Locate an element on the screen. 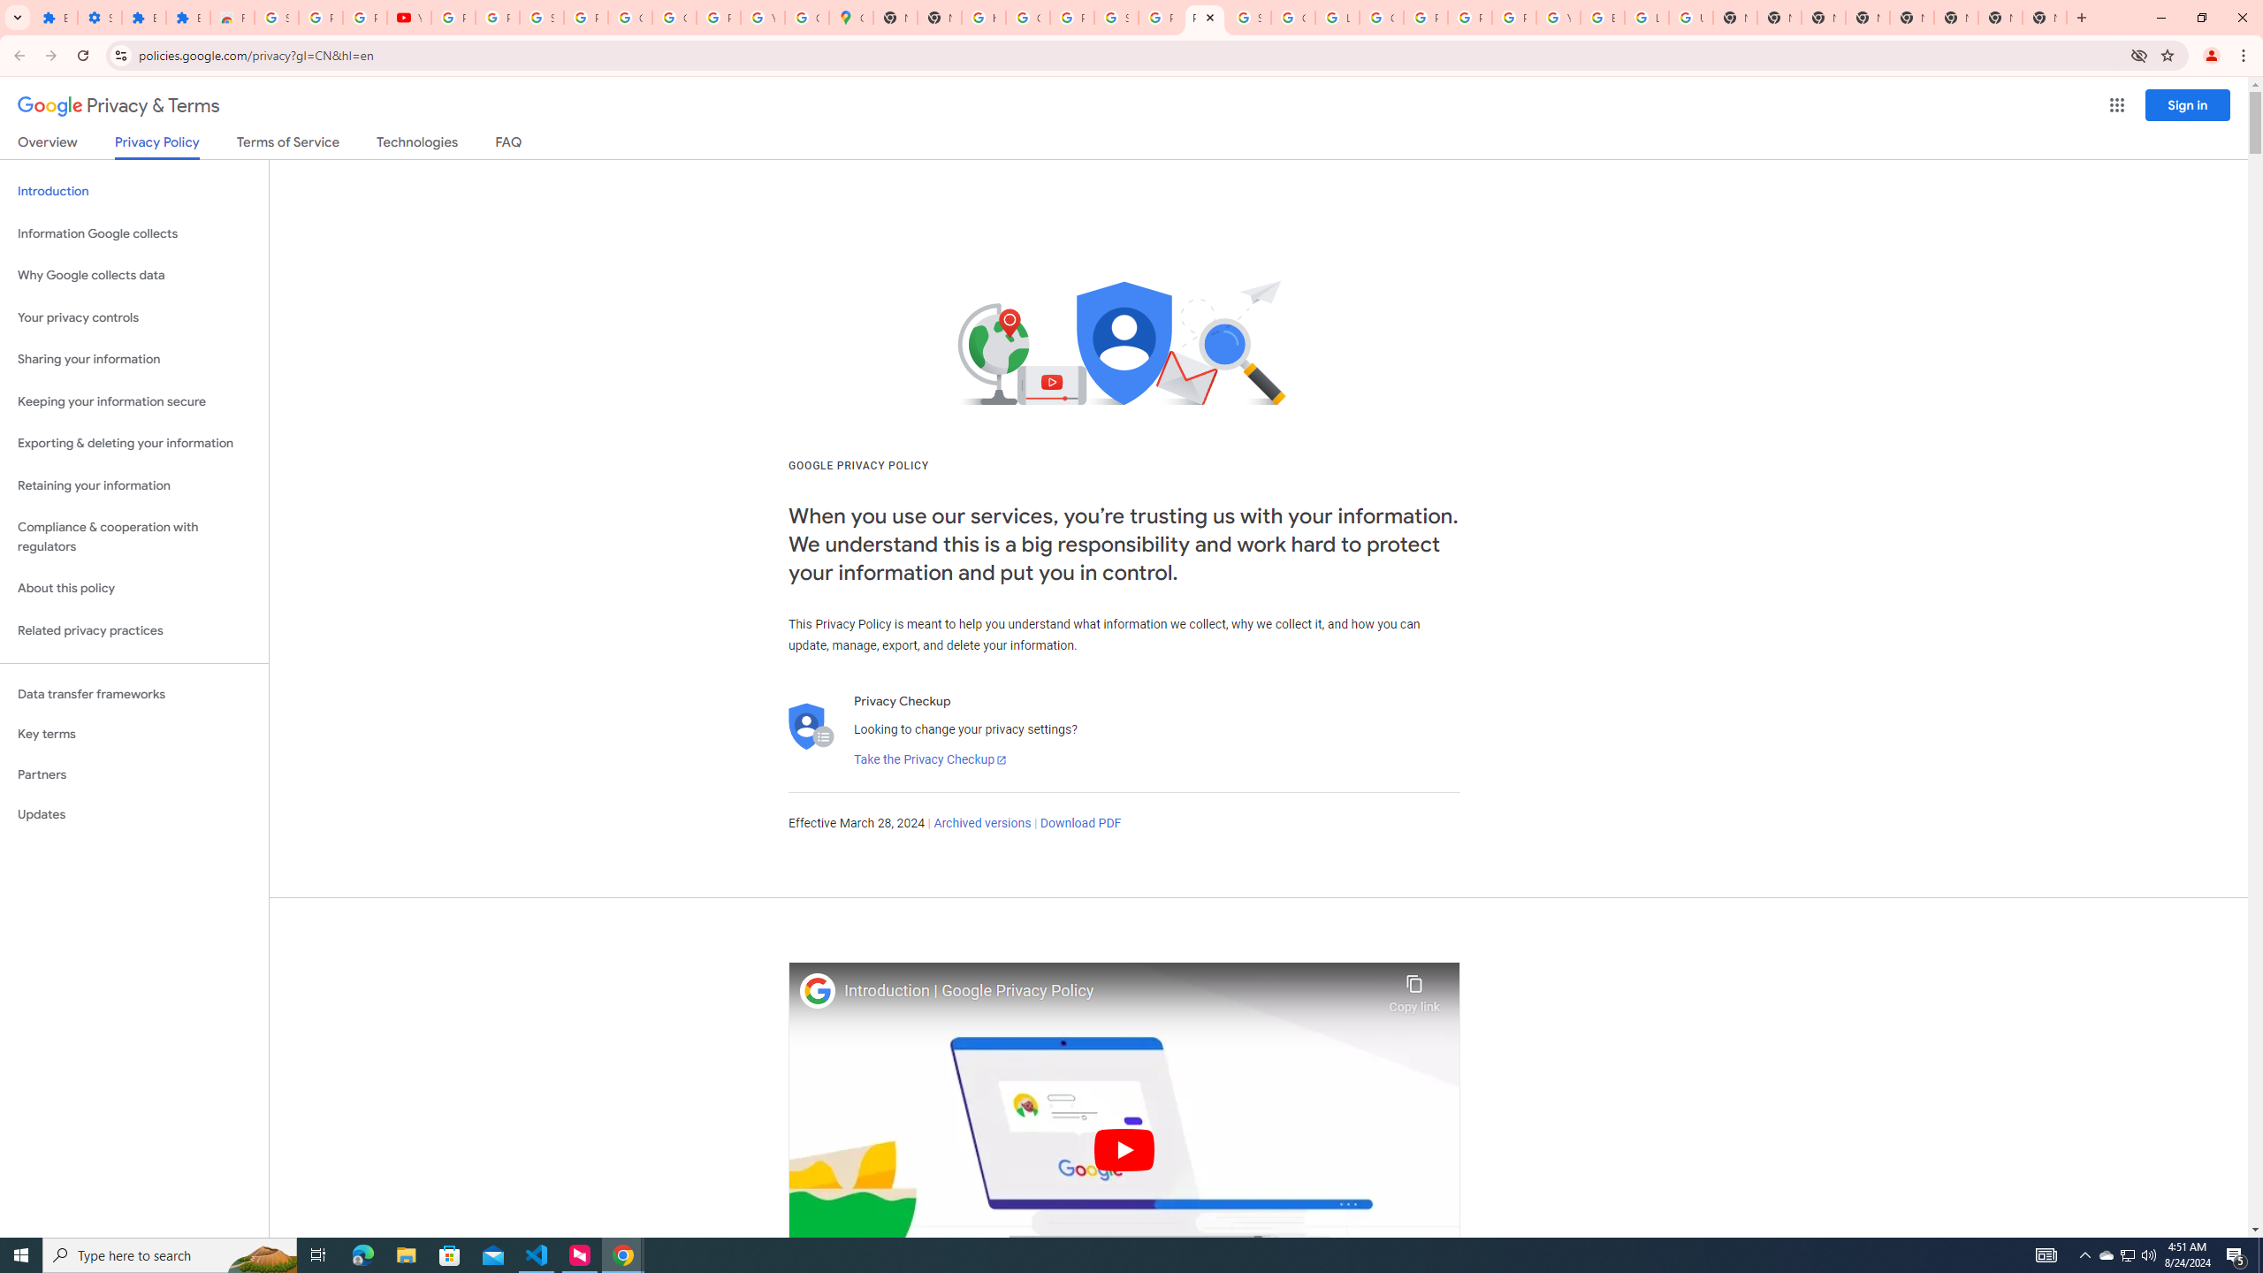 The image size is (2263, 1273). Extensions is located at coordinates (187, 18).